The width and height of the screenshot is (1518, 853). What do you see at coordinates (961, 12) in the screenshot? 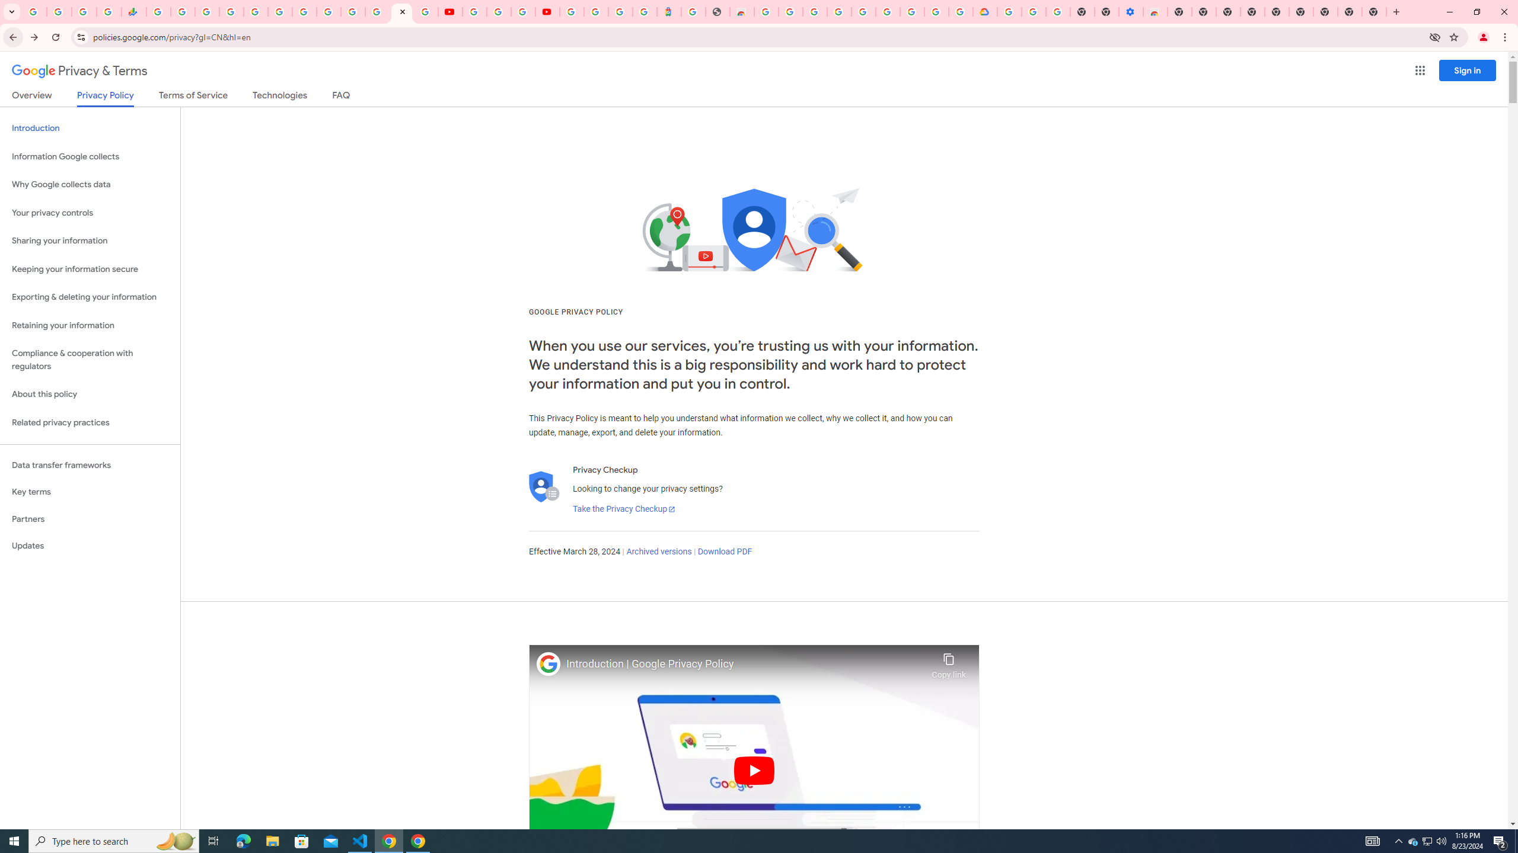
I see `Browse the Google Chrome Community - Google Chrome Community` at bounding box center [961, 12].